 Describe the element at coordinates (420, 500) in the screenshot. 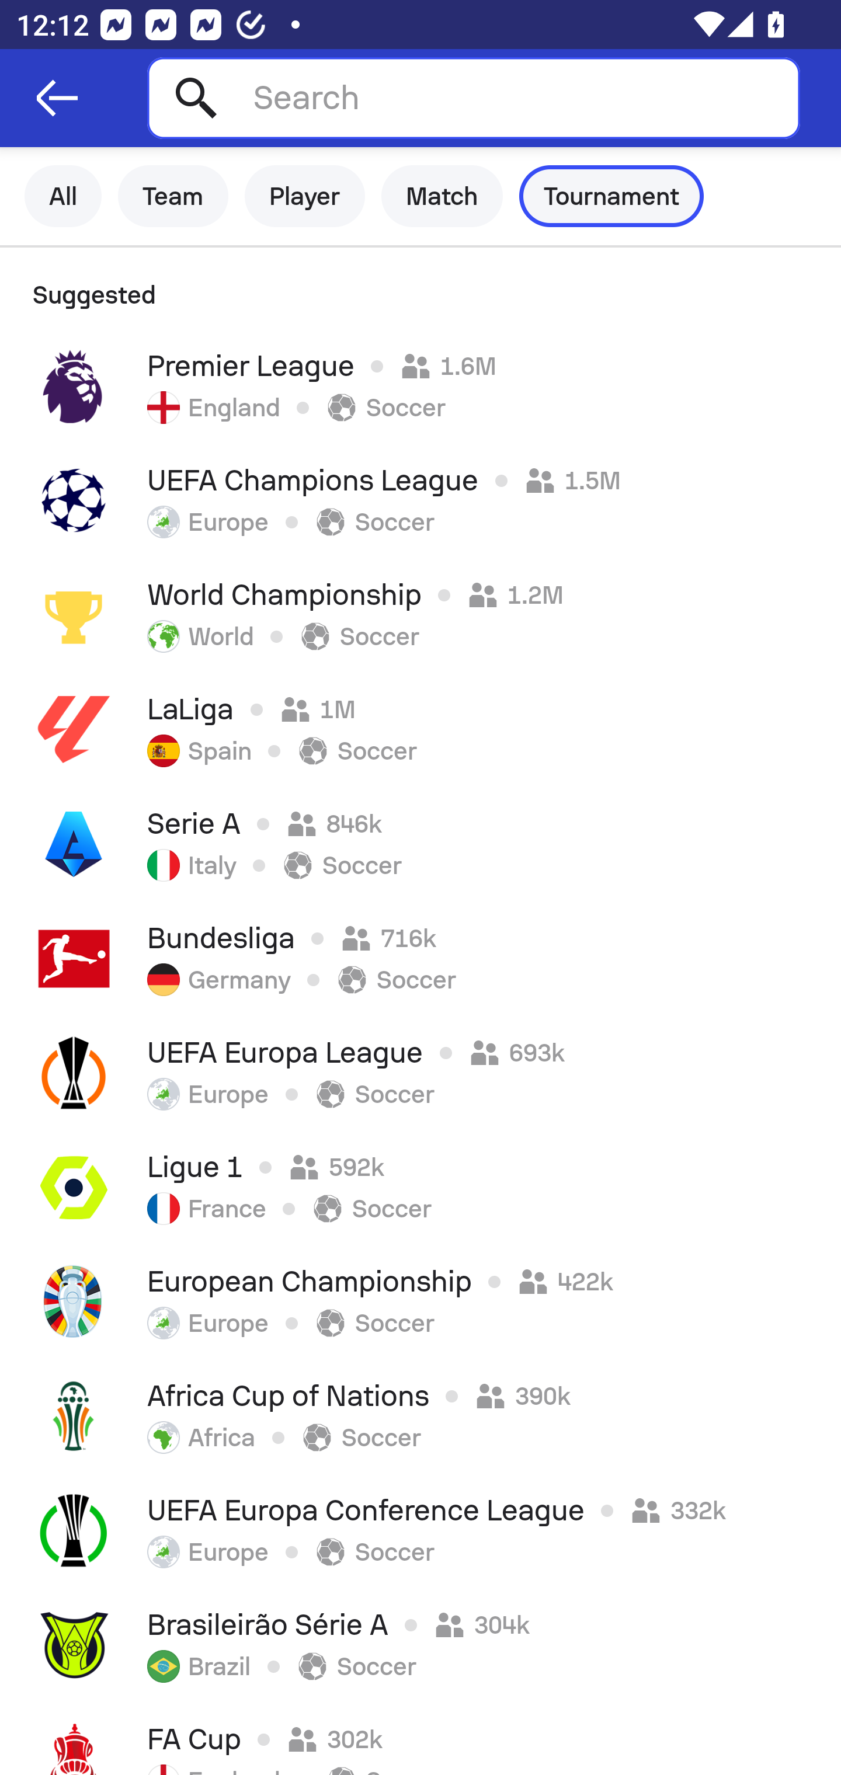

I see `UEFA Champions League 1.5M Europe Soccer` at that location.